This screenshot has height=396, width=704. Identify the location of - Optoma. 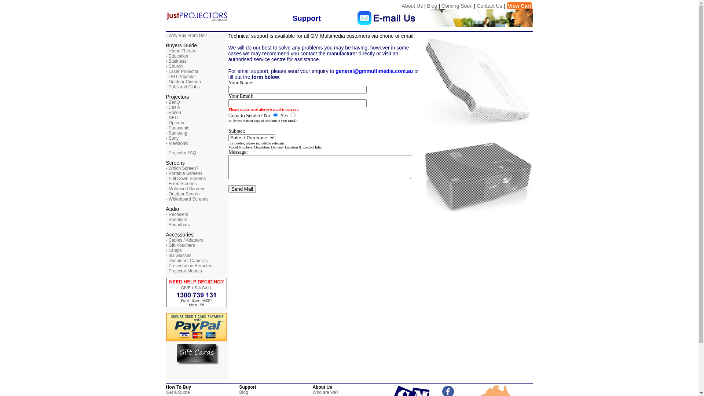
(175, 123).